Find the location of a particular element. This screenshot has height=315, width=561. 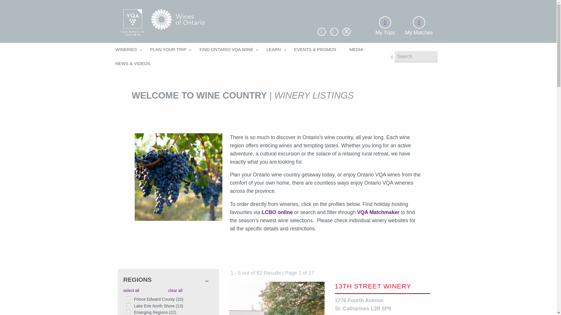

180 is located at coordinates (128, 311).